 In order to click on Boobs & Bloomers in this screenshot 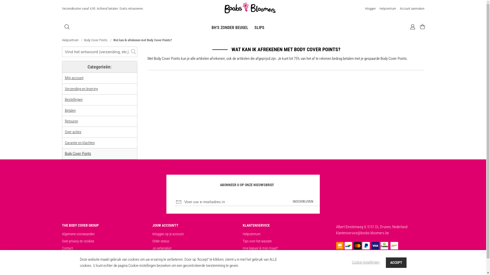, I will do `click(250, 8)`.